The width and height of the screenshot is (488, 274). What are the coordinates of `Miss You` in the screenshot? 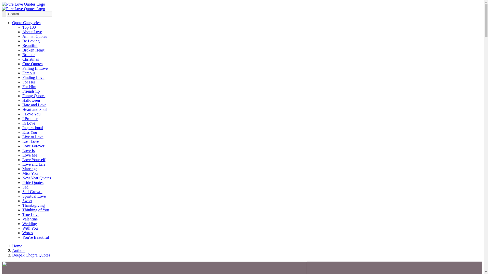 It's located at (30, 174).